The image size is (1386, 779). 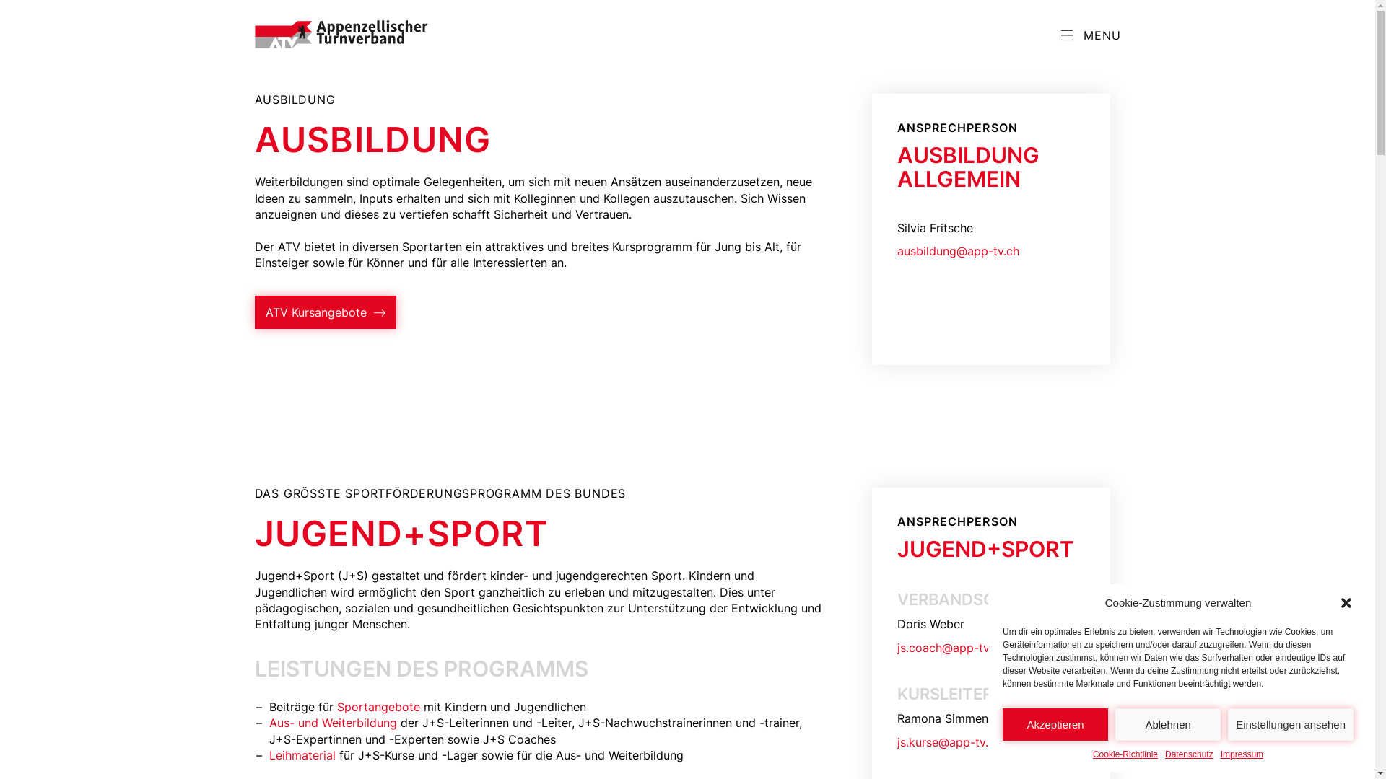 What do you see at coordinates (990, 251) in the screenshot?
I see `ausbildung@app-tv.ch` at bounding box center [990, 251].